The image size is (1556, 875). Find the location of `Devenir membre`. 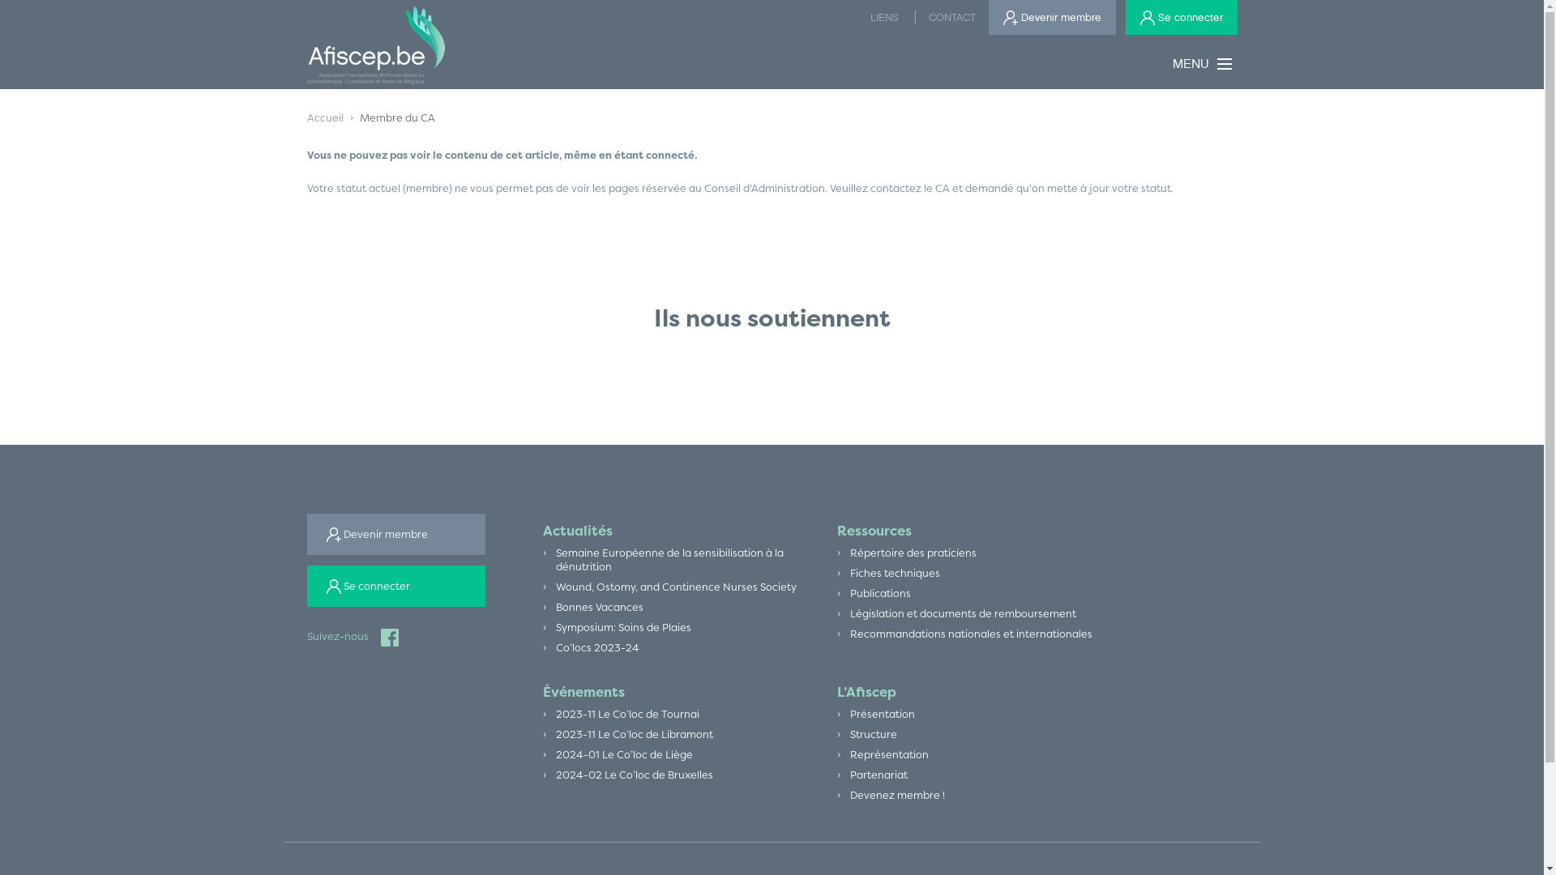

Devenir membre is located at coordinates (395, 535).